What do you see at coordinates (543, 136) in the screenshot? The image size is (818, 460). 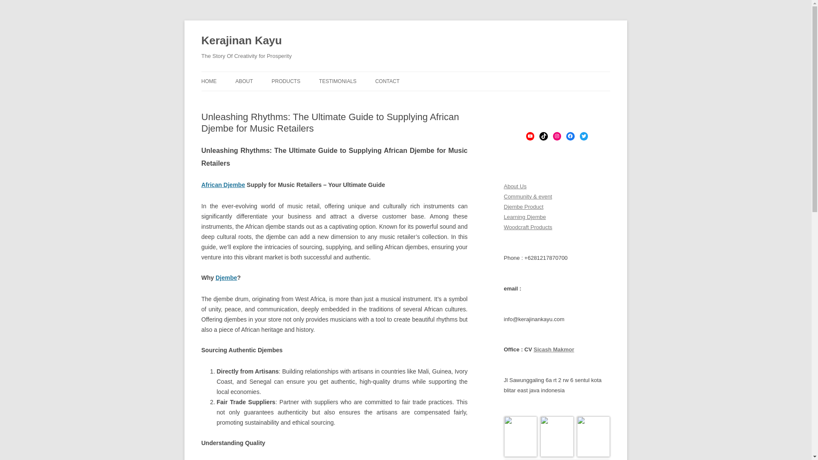 I see `TikTok` at bounding box center [543, 136].